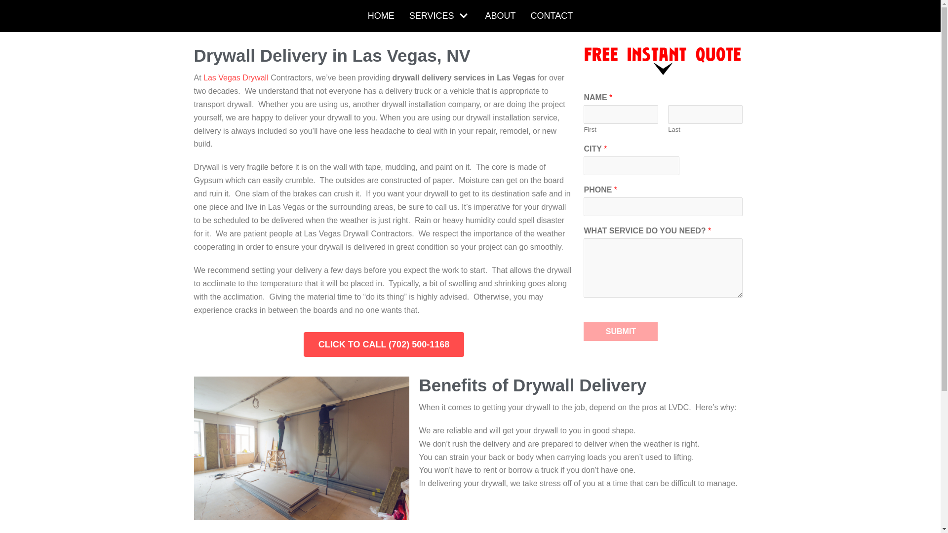  I want to click on SERVICES, so click(439, 16).